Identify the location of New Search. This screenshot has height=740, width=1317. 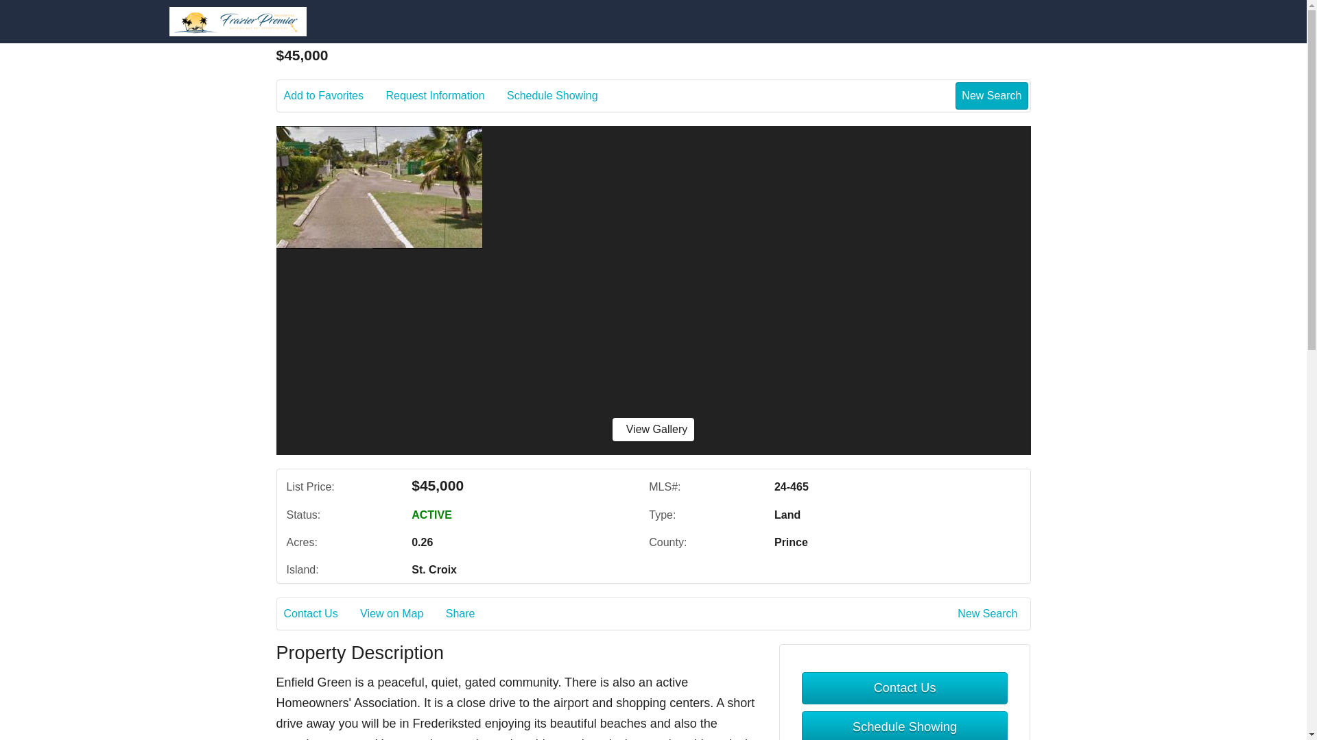
(991, 95).